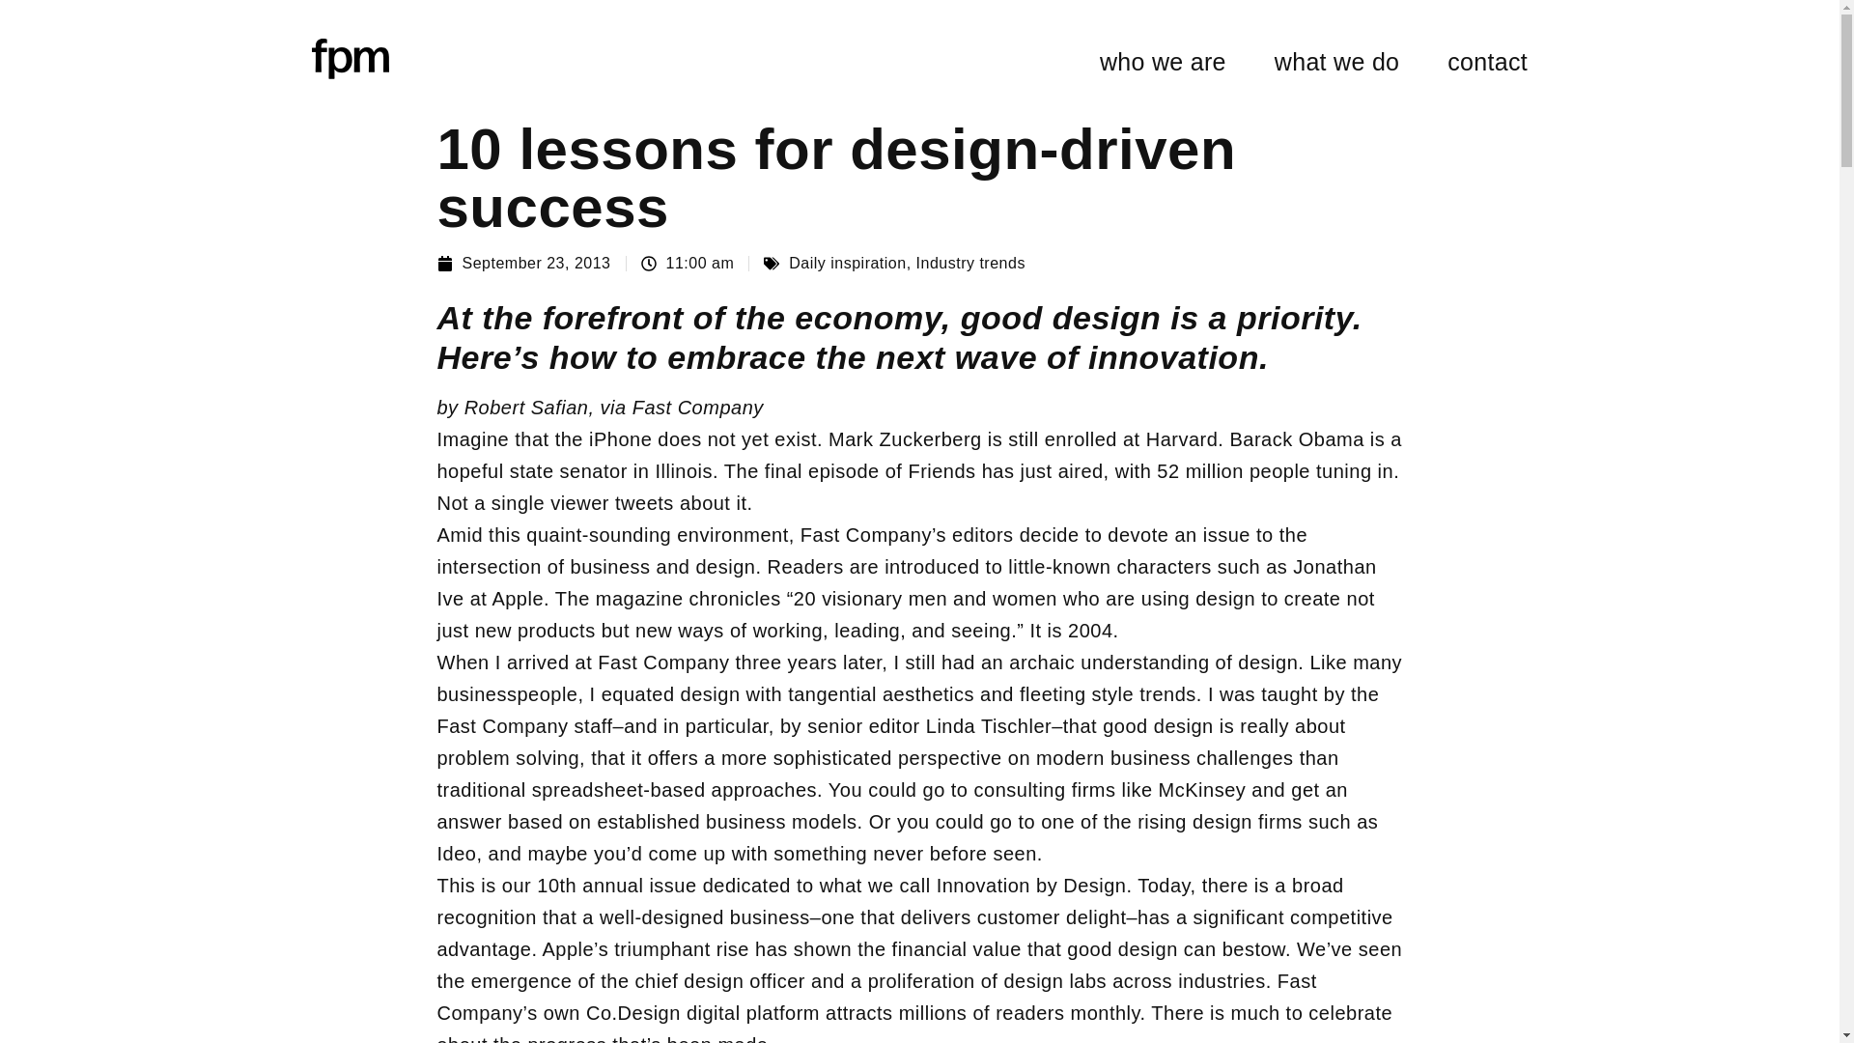 The width and height of the screenshot is (1854, 1043). Describe the element at coordinates (848, 263) in the screenshot. I see `Daily inspiration` at that location.